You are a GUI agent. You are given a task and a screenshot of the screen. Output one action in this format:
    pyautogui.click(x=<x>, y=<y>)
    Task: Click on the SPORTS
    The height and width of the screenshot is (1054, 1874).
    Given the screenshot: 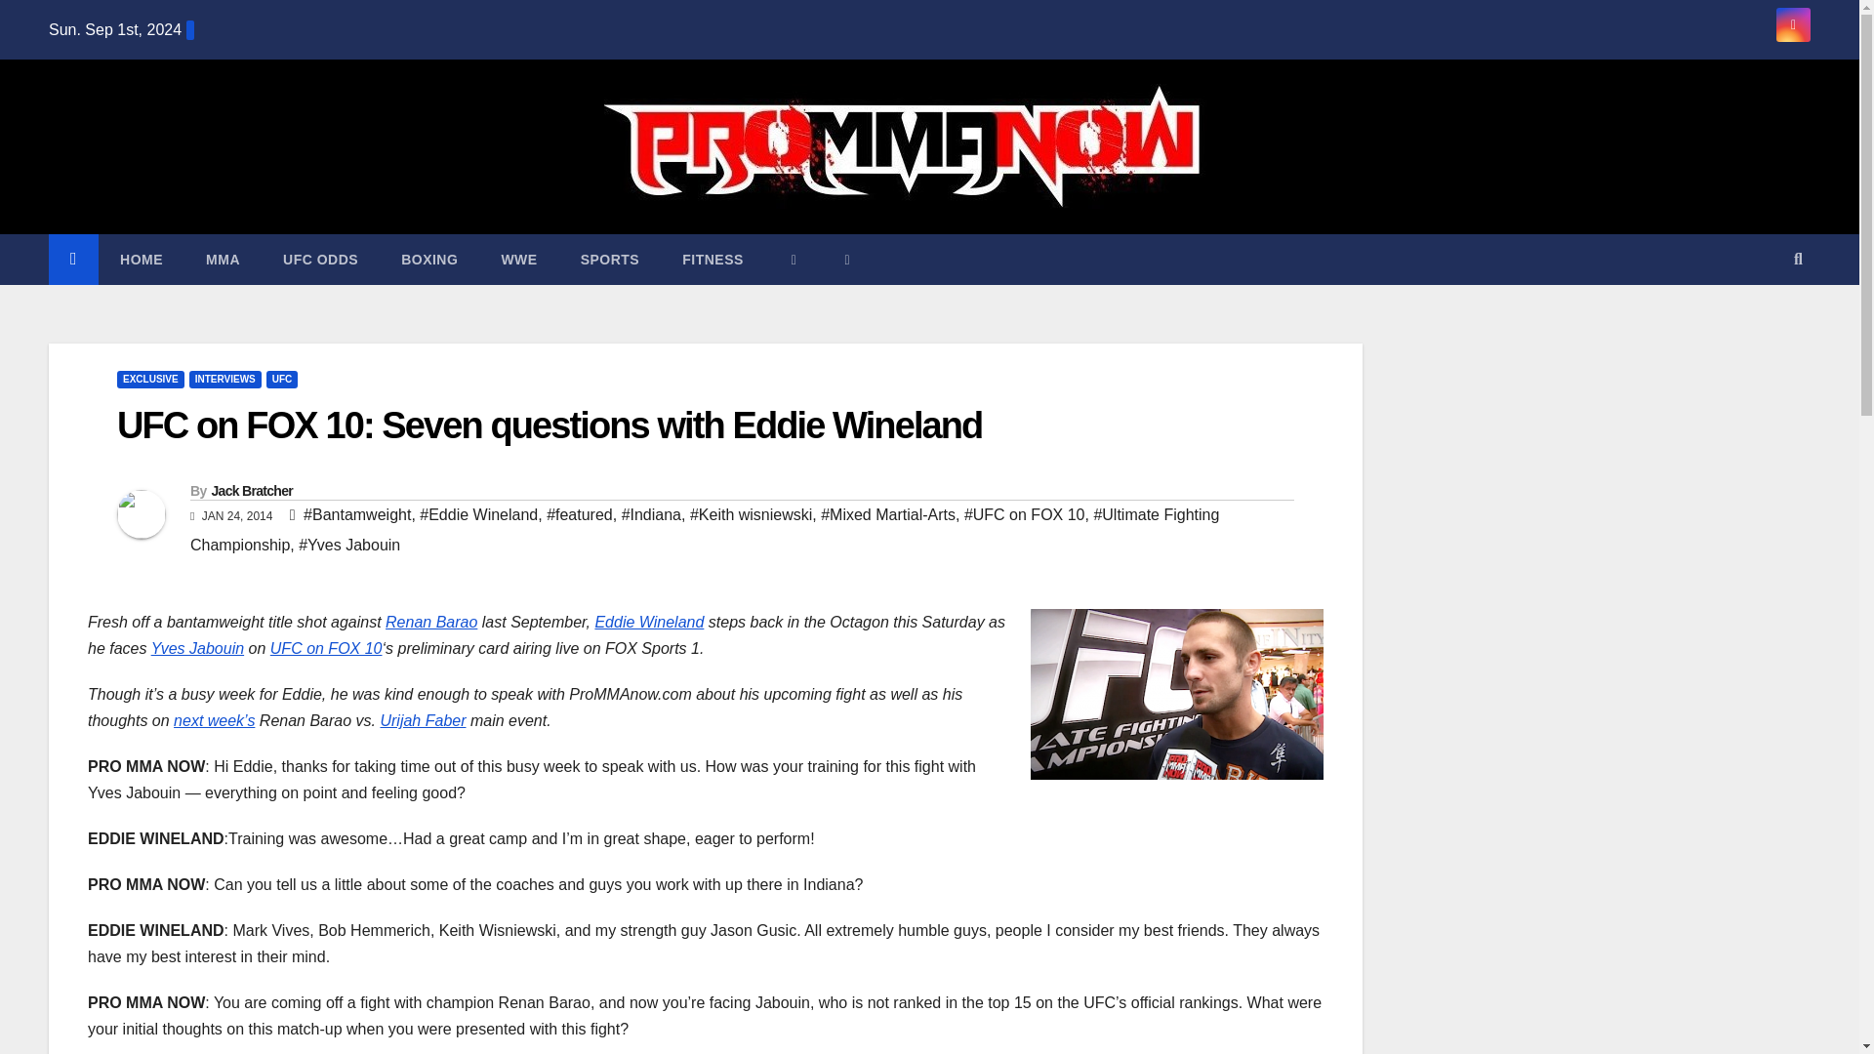 What is the action you would take?
    pyautogui.click(x=609, y=259)
    